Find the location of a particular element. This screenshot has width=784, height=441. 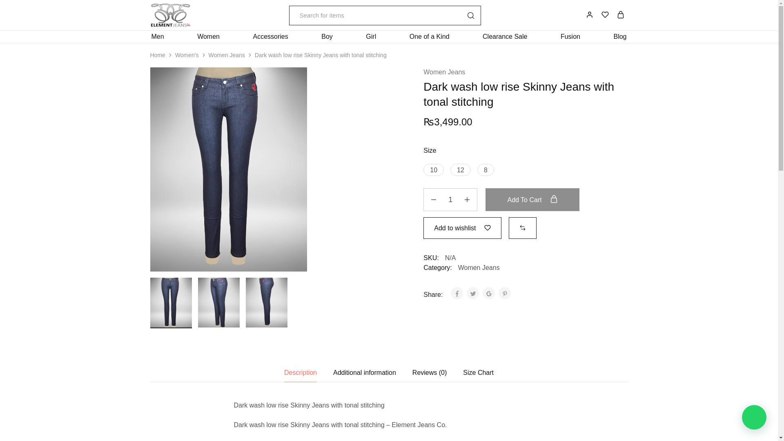

Clearance Sale is located at coordinates (505, 37).